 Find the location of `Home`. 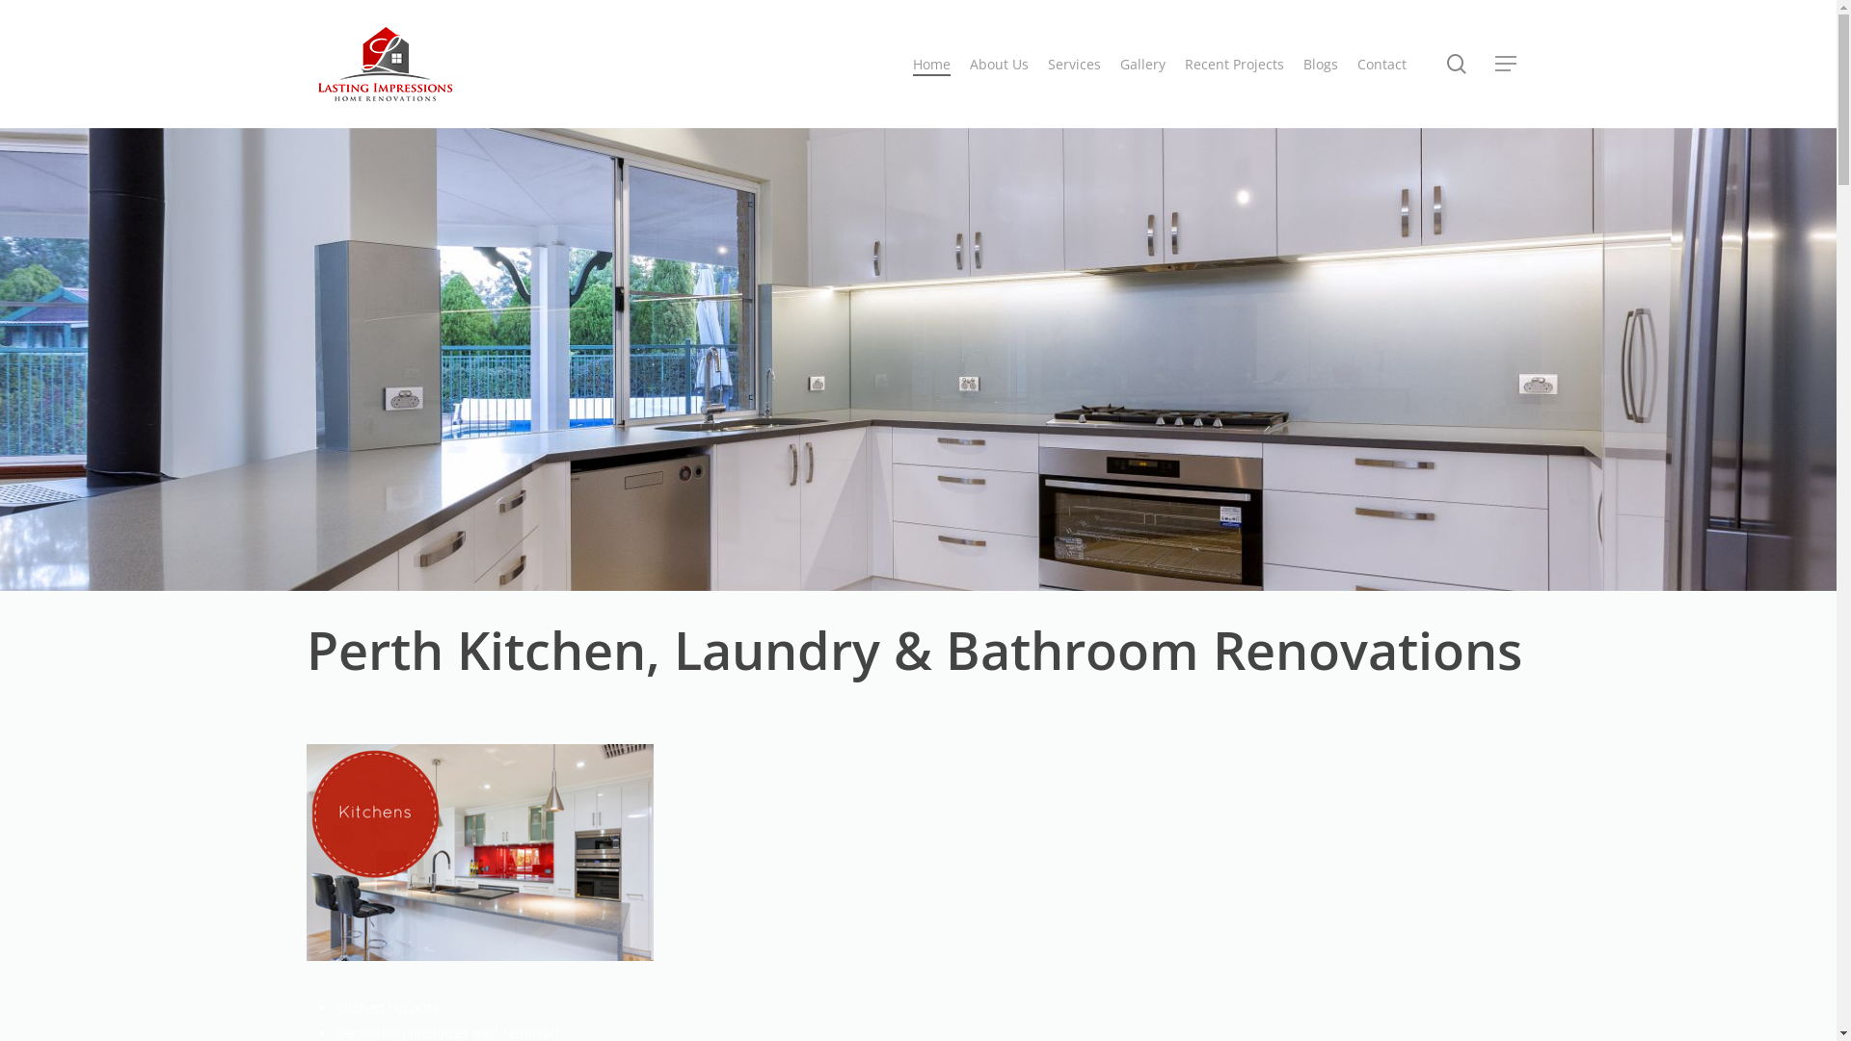

Home is located at coordinates (931, 64).